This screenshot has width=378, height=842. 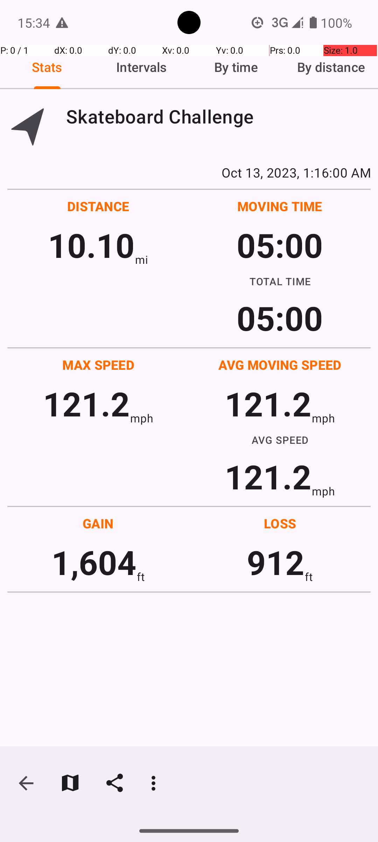 What do you see at coordinates (276, 562) in the screenshot?
I see `912` at bounding box center [276, 562].